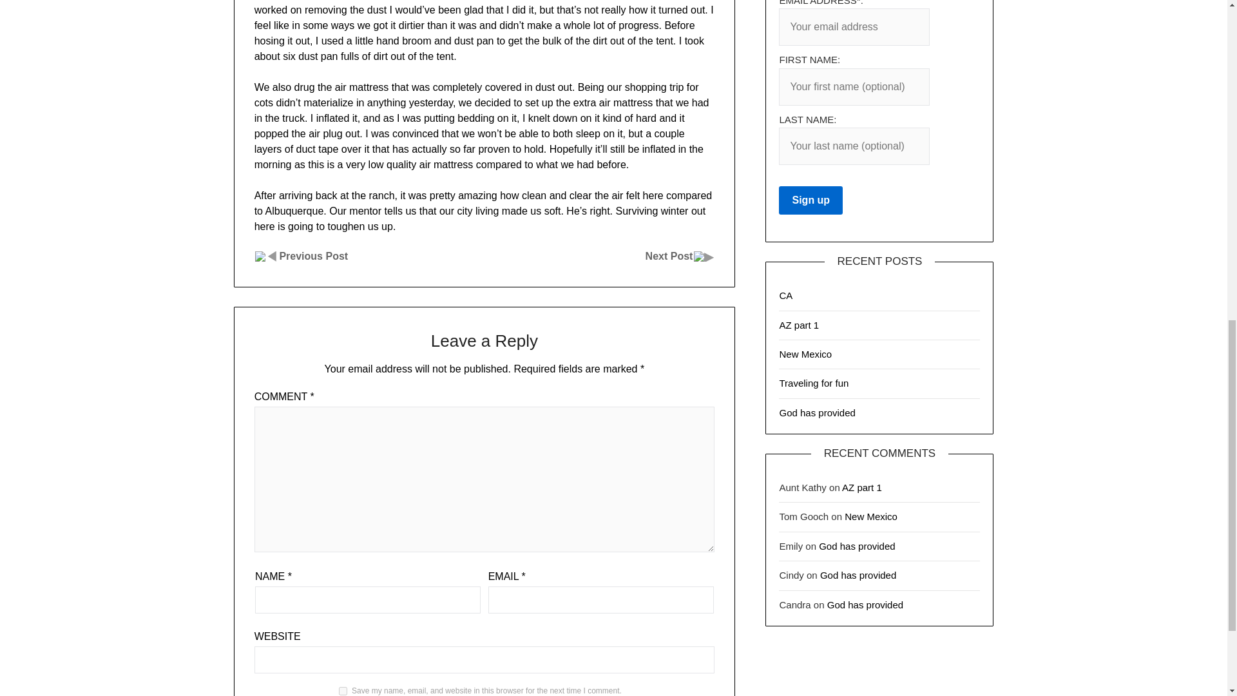  I want to click on Previous Post, so click(313, 256).